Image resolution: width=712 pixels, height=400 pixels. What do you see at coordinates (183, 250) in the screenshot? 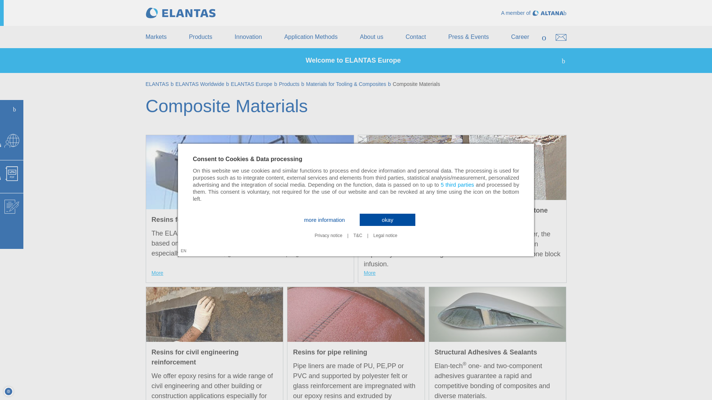
I see `Language: en` at bounding box center [183, 250].